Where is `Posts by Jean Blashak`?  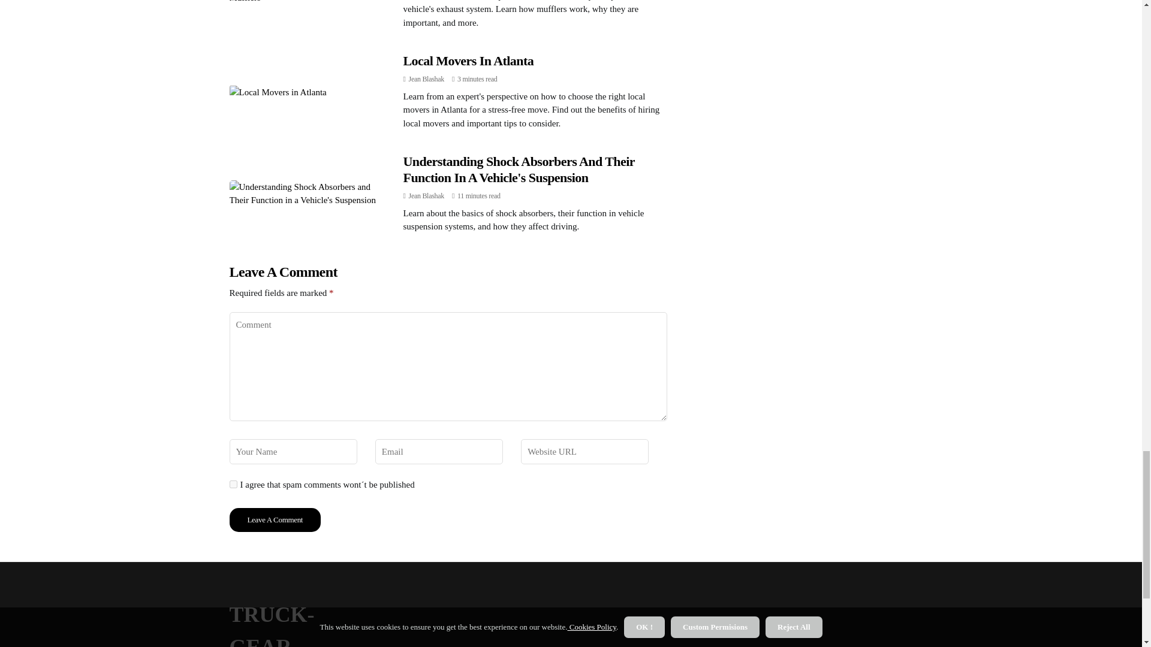 Posts by Jean Blashak is located at coordinates (426, 79).